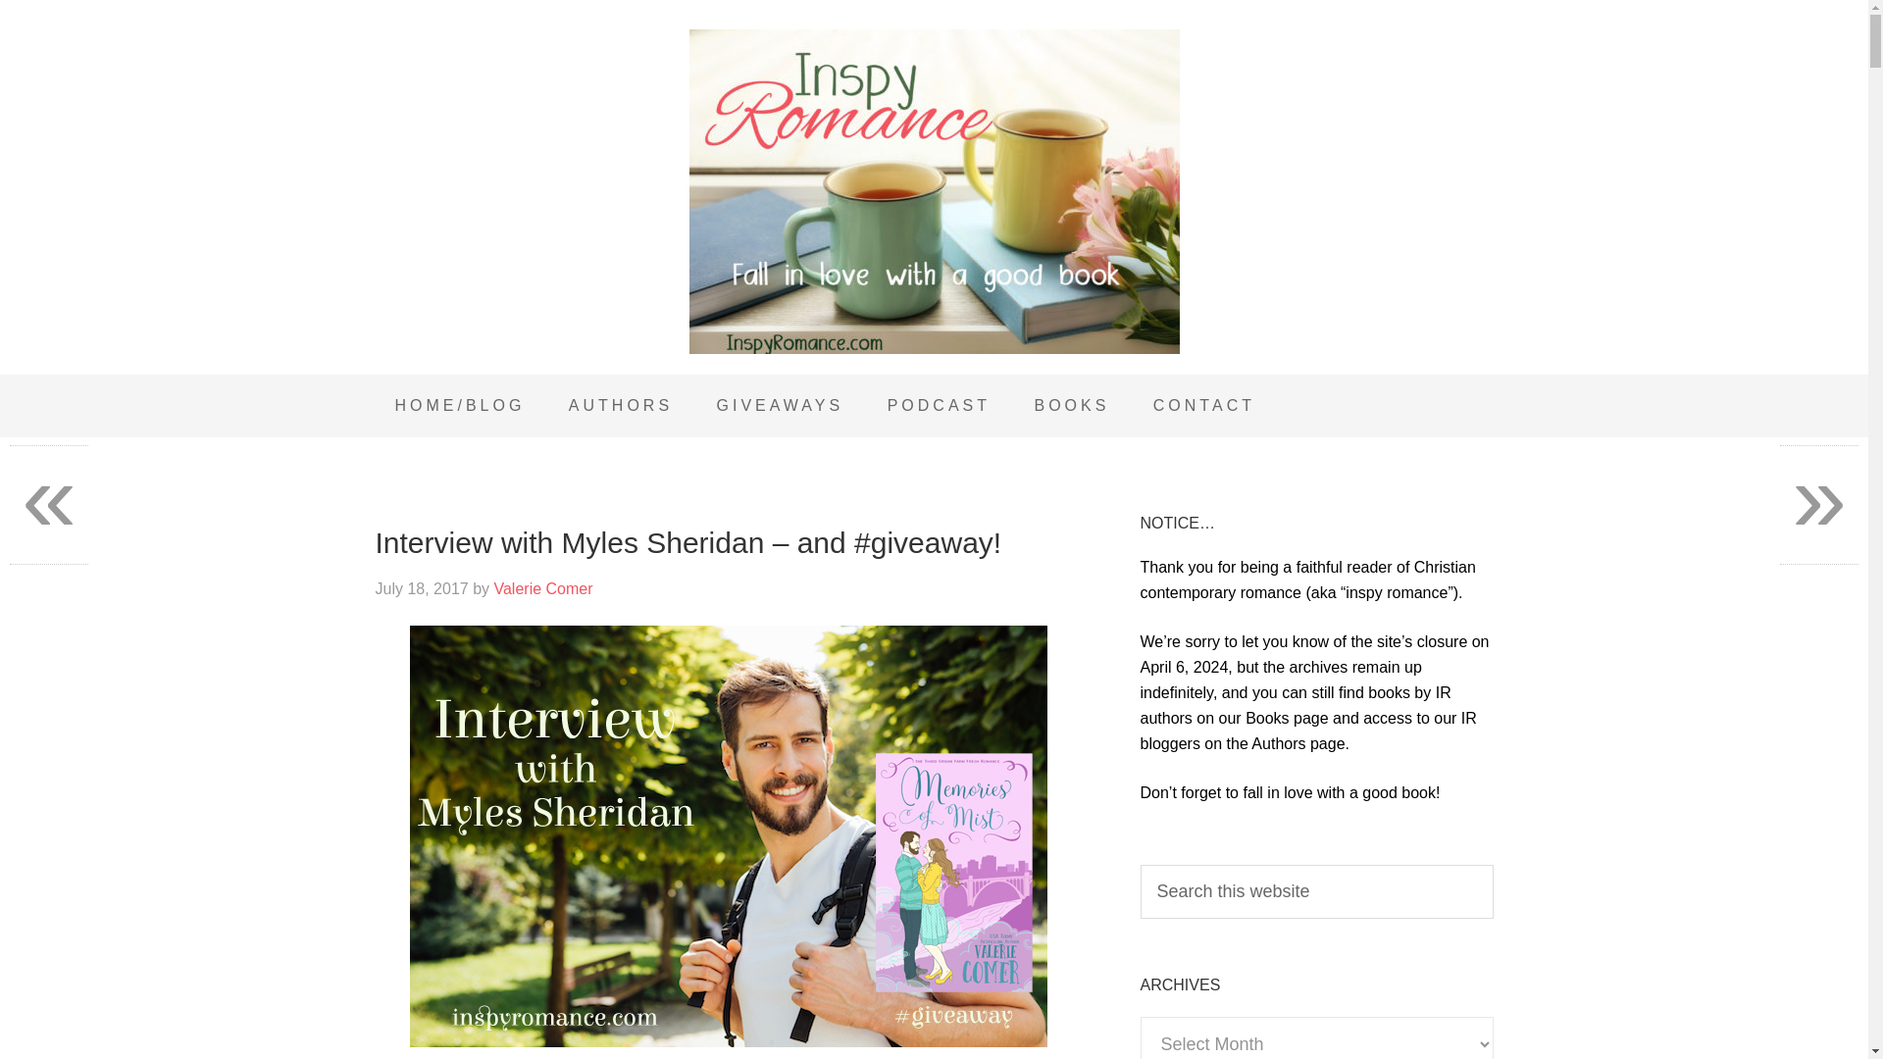  I want to click on GIVEAWAYS, so click(781, 406).